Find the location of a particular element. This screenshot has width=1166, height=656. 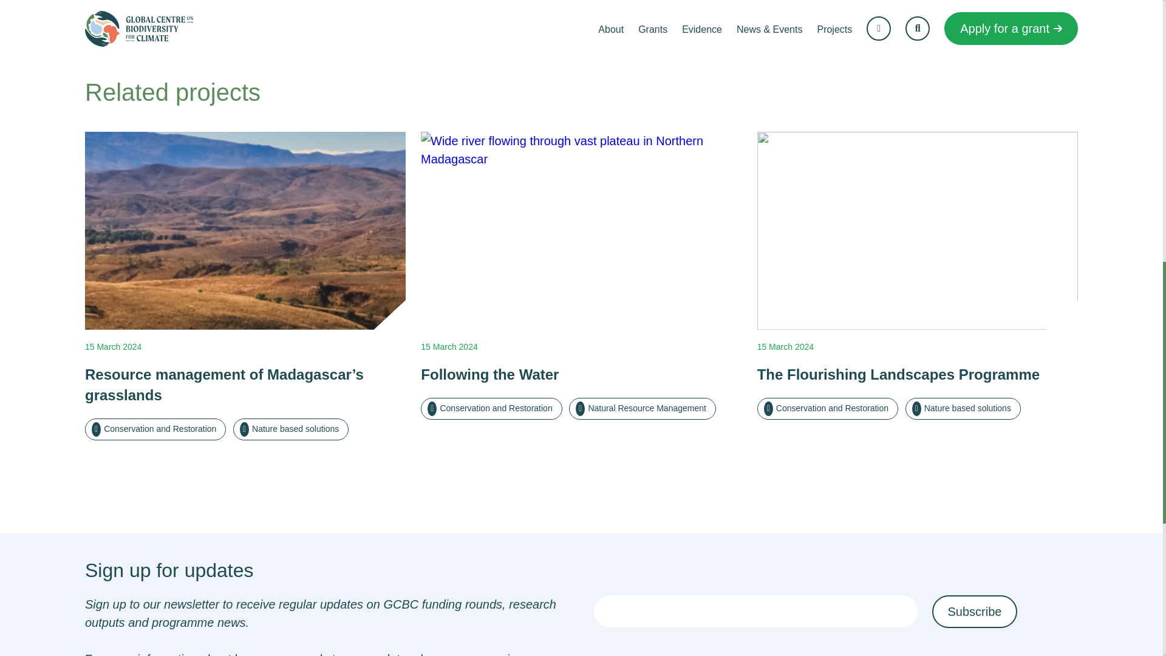

Subscribe is located at coordinates (974, 611).